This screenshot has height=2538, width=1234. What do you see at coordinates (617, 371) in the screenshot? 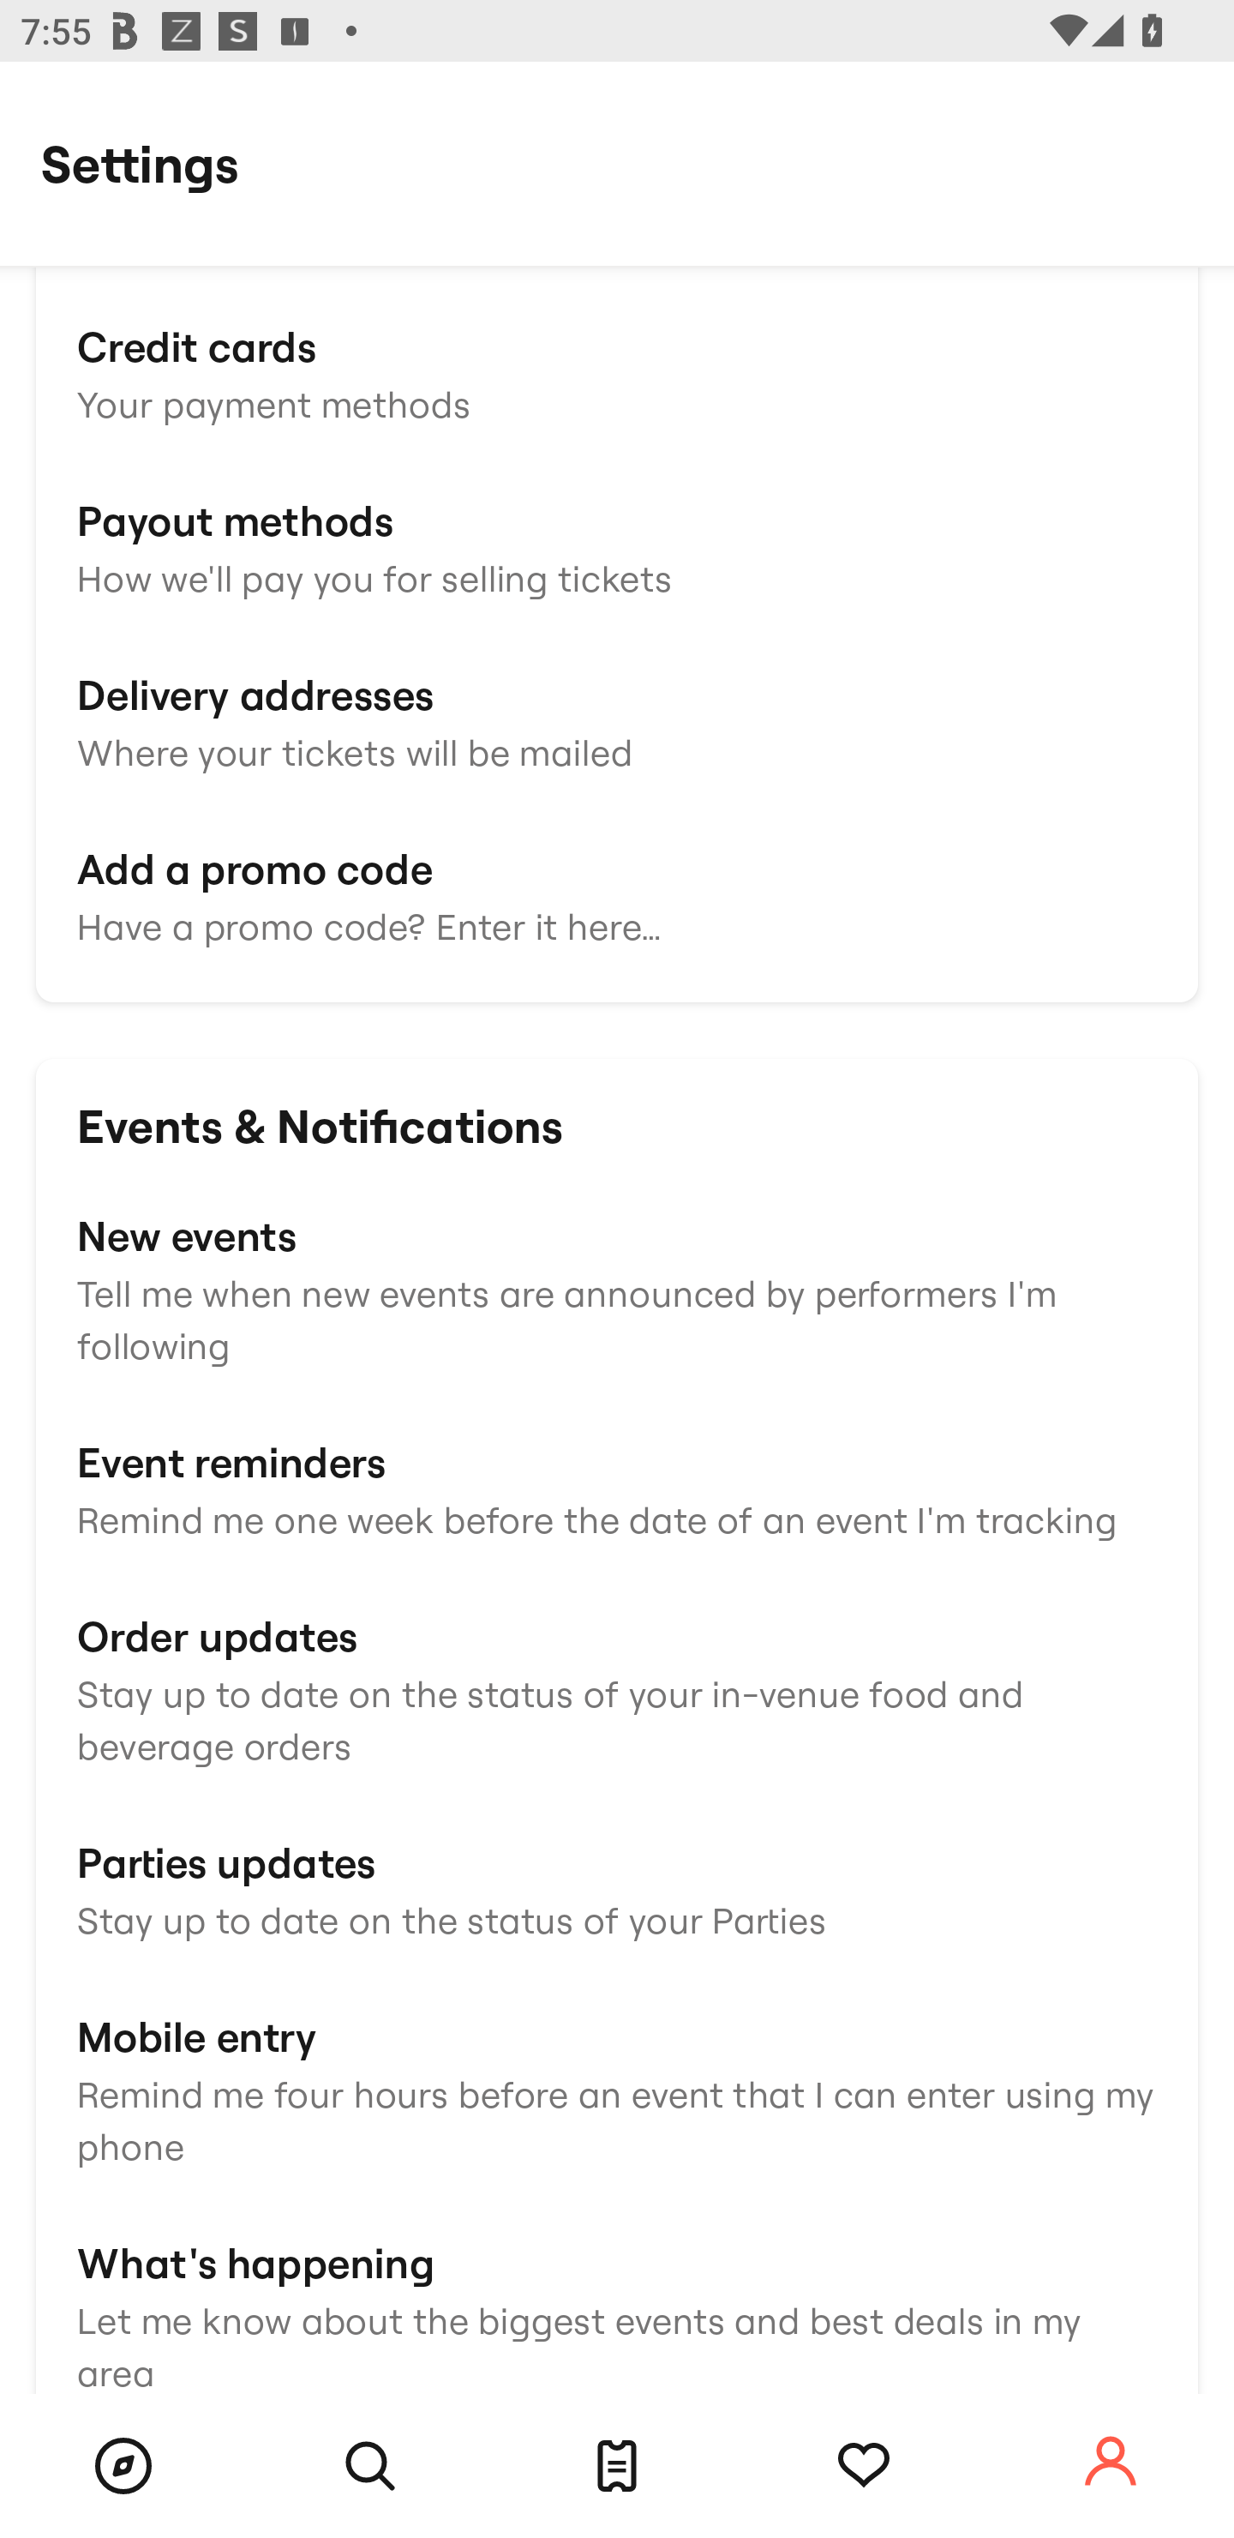
I see `Credit cards Your payment methods` at bounding box center [617, 371].